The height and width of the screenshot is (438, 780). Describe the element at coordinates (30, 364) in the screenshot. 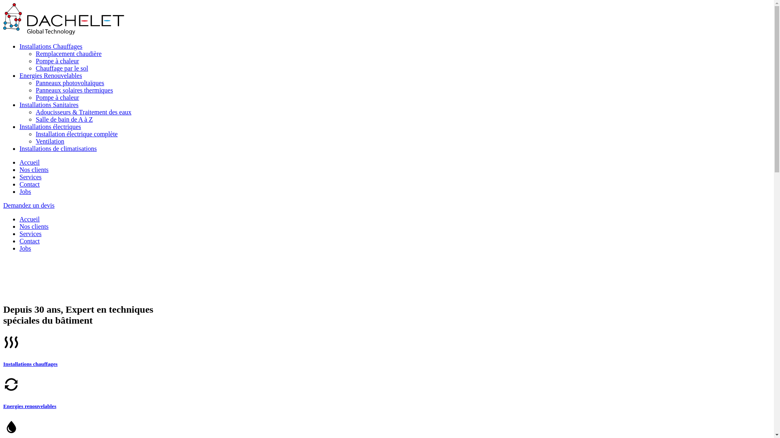

I see `Installations chauffages` at that location.